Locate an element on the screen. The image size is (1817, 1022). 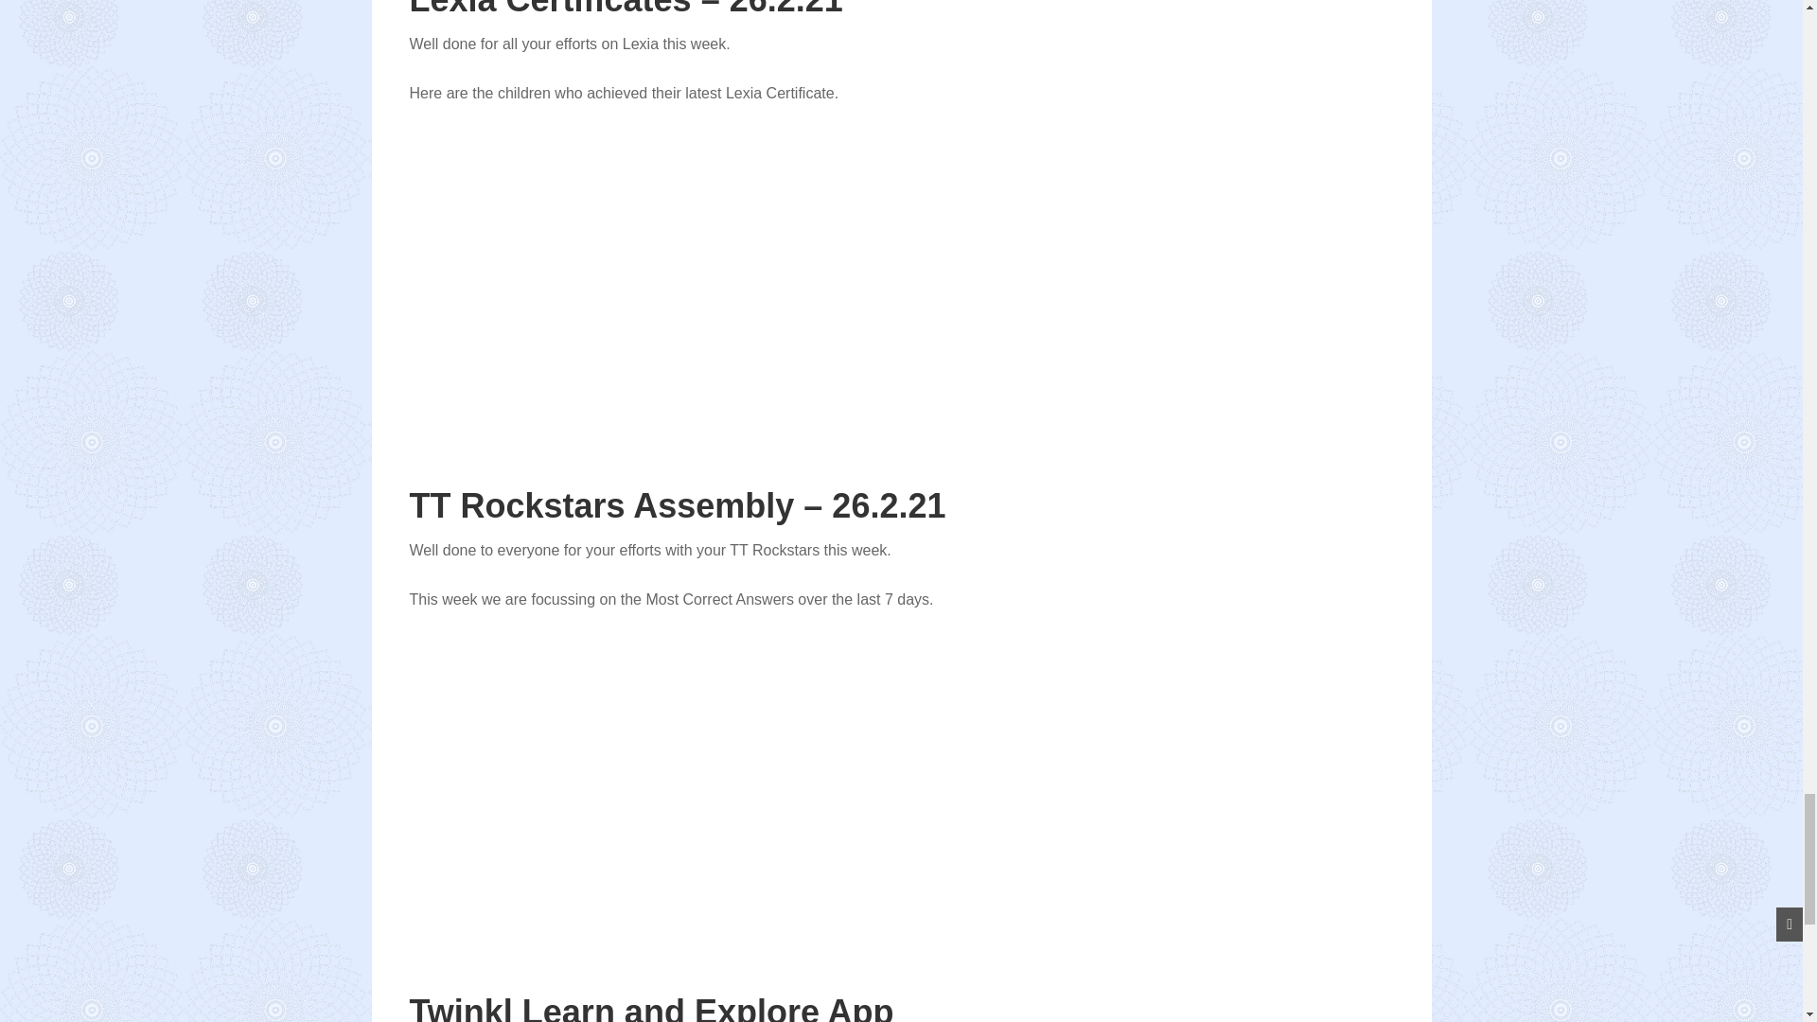
TTRockstars Certificates - 26.2.21 is located at coordinates (645, 768).